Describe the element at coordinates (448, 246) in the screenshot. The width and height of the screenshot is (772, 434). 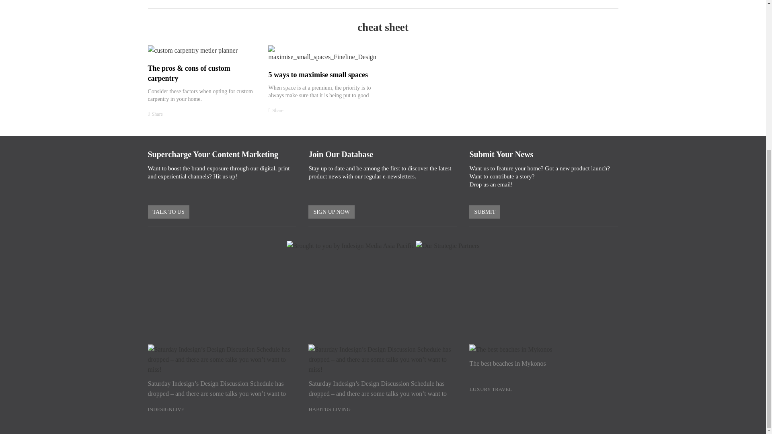
I see `Our Strategic Partners` at that location.